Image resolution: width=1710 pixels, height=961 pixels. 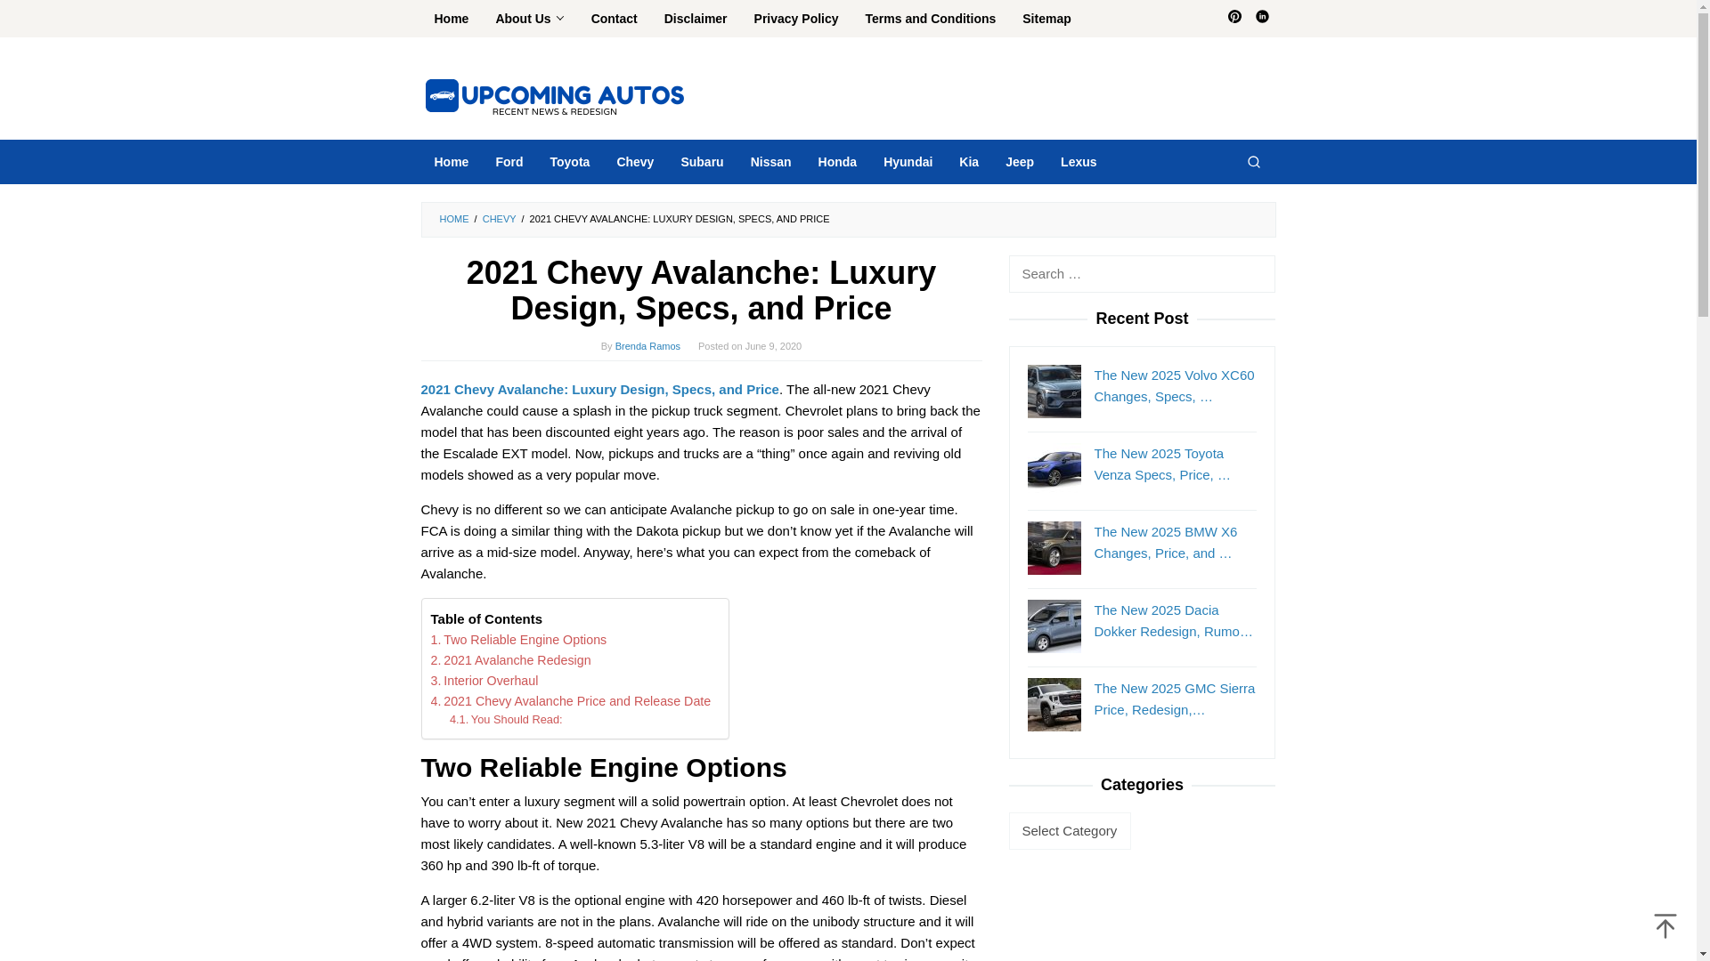 I want to click on Upcoming Autos, so click(x=554, y=94).